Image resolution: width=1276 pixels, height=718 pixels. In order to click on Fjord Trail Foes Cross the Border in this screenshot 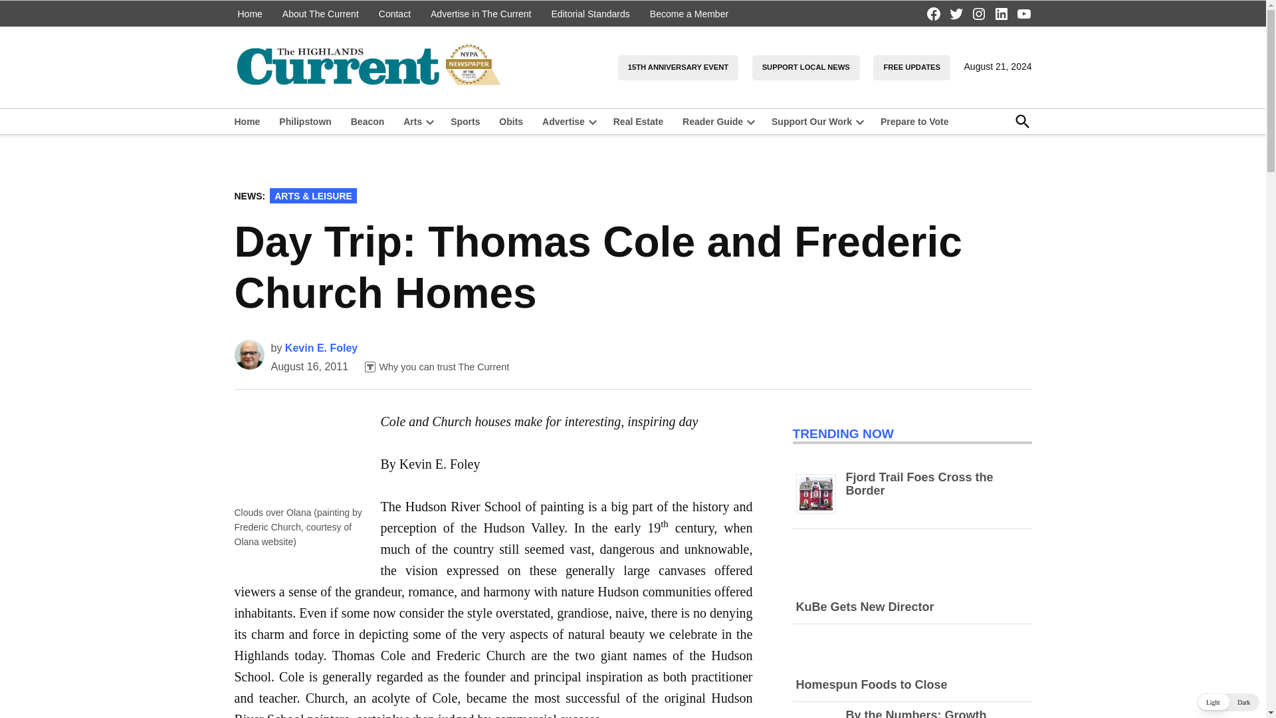, I will do `click(821, 513)`.